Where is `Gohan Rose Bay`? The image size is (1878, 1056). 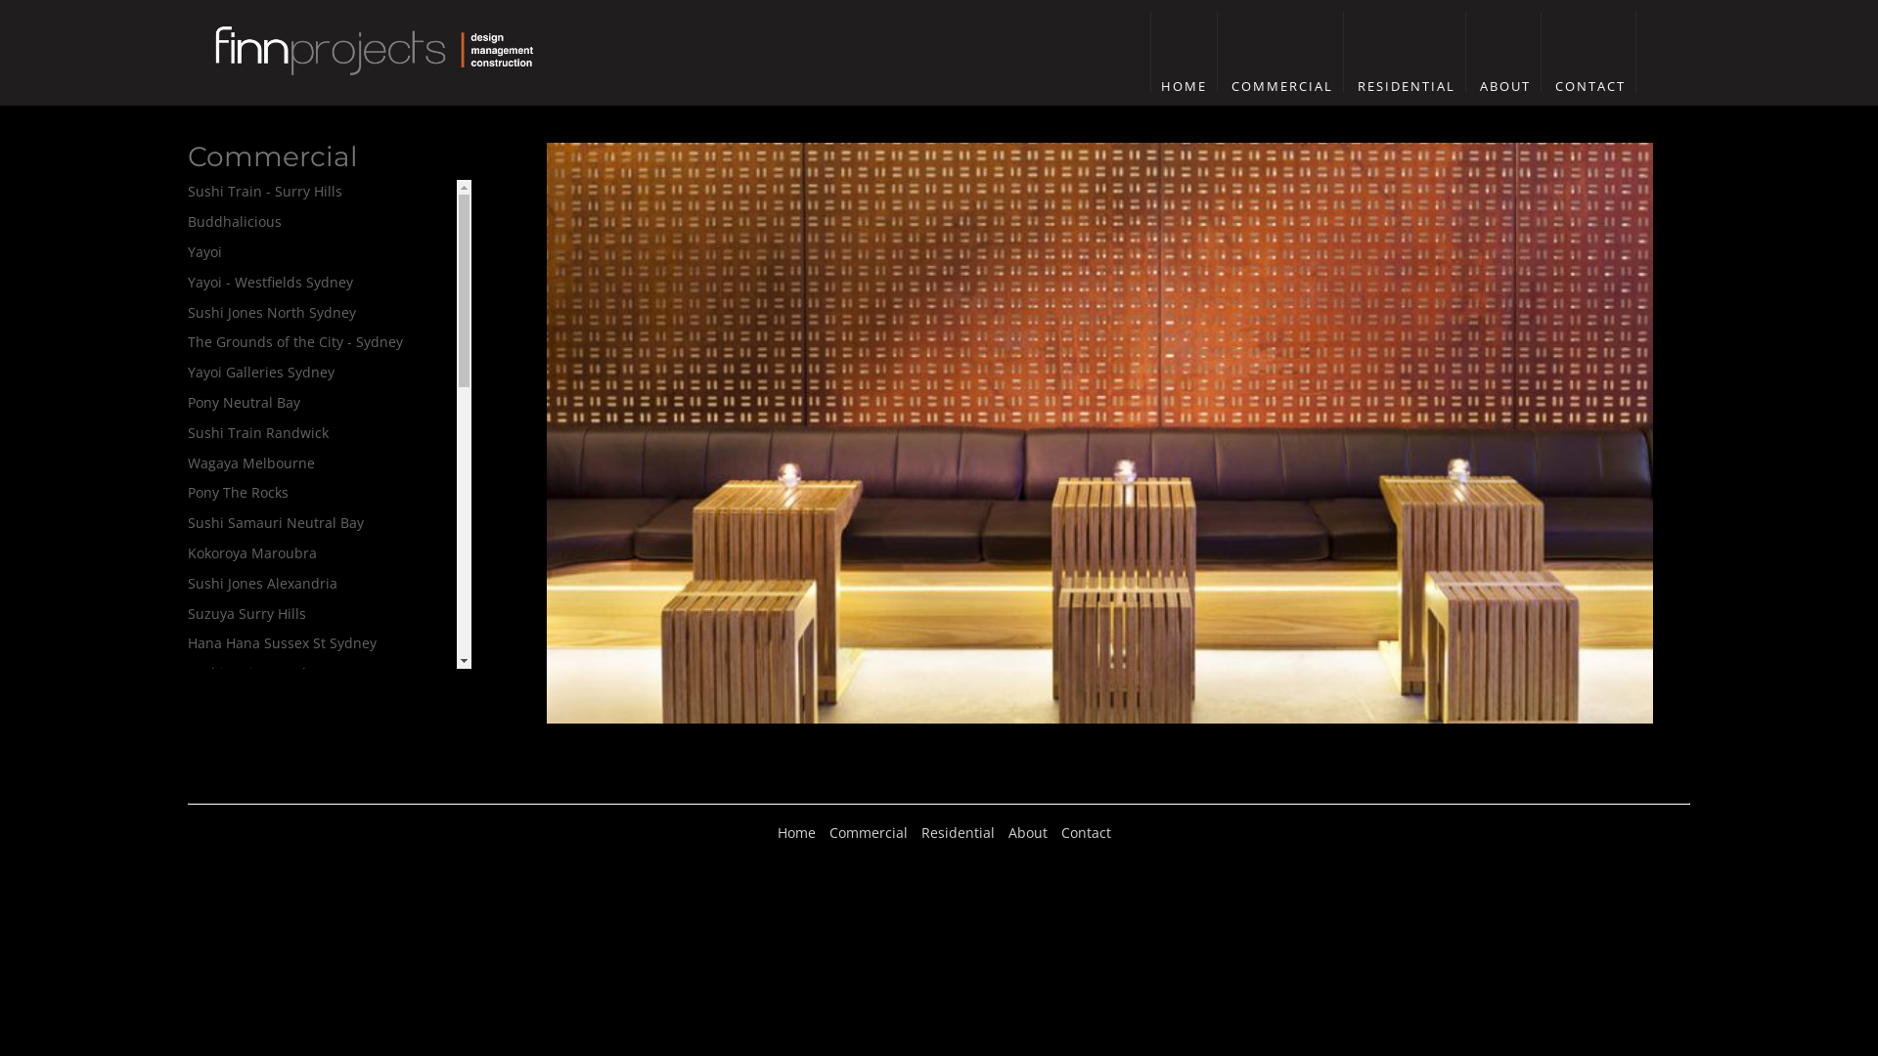
Gohan Rose Bay is located at coordinates (241, 794).